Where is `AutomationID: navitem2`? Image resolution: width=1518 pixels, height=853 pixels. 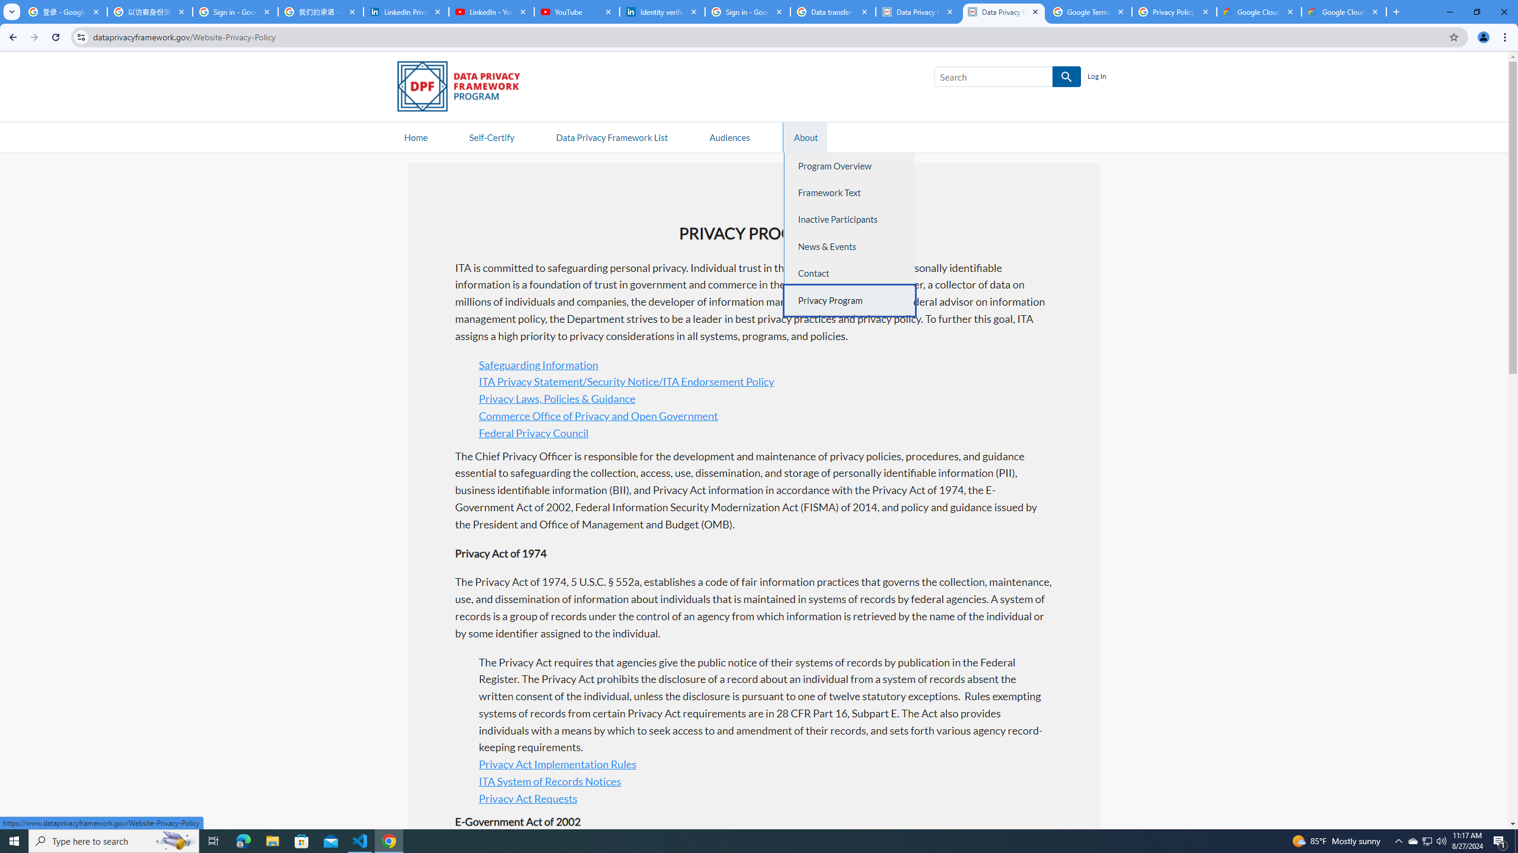 AutomationID: navitem2 is located at coordinates (804, 136).